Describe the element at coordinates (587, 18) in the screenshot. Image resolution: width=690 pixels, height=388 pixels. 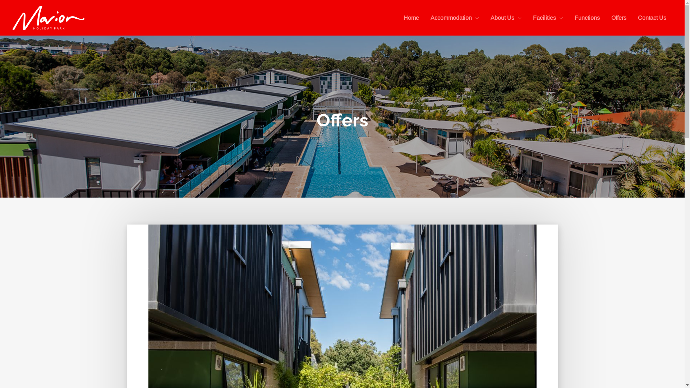
I see `Functions` at that location.